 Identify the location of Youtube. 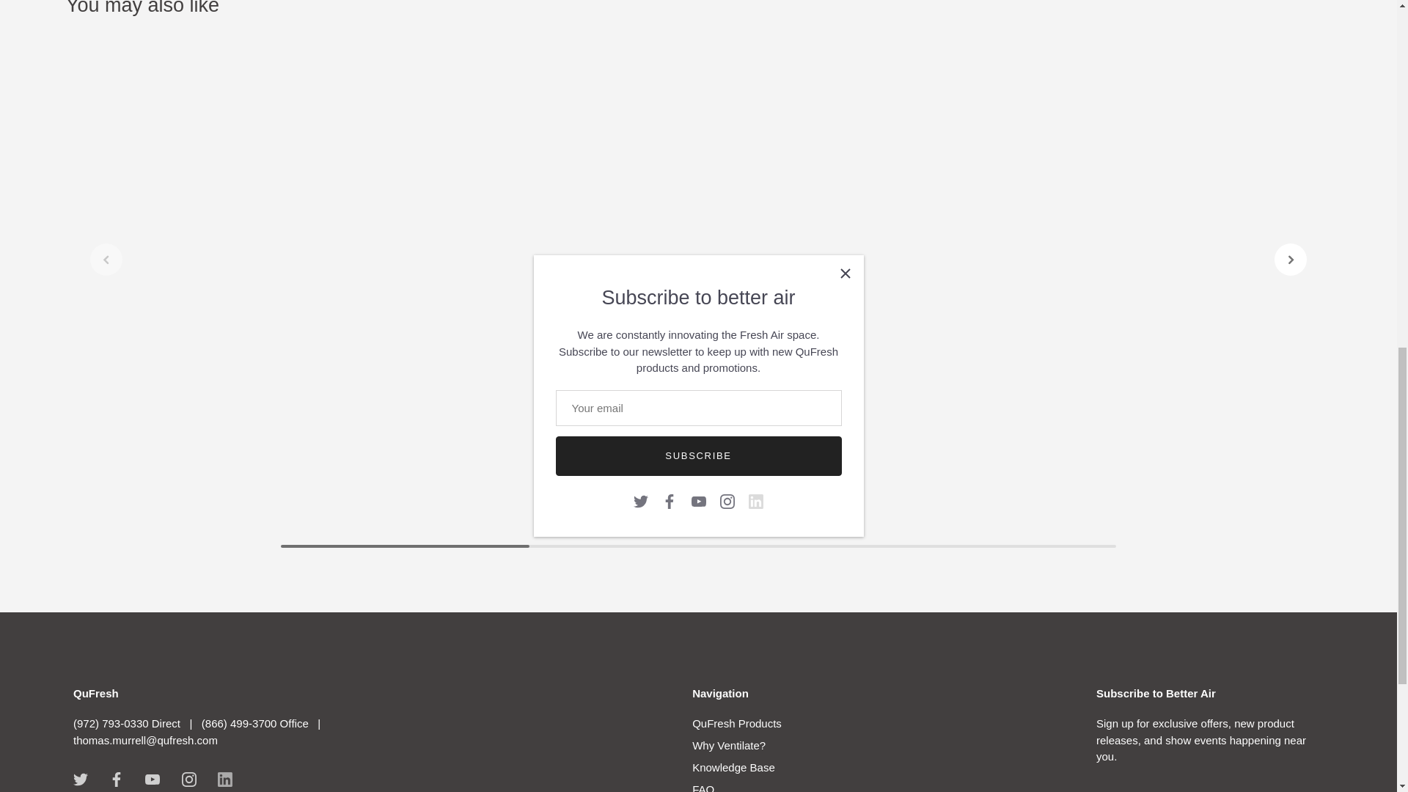
(153, 780).